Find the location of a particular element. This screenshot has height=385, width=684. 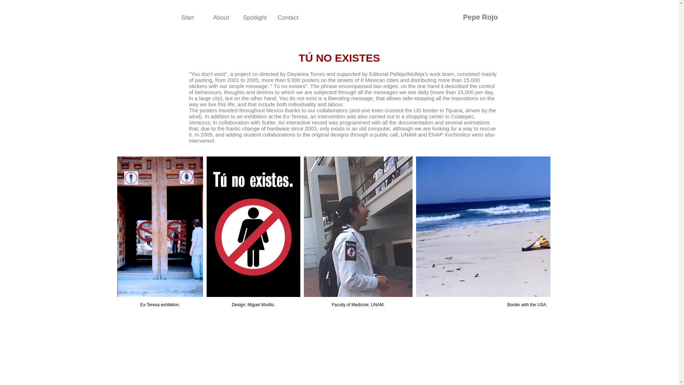

Start is located at coordinates (188, 17).